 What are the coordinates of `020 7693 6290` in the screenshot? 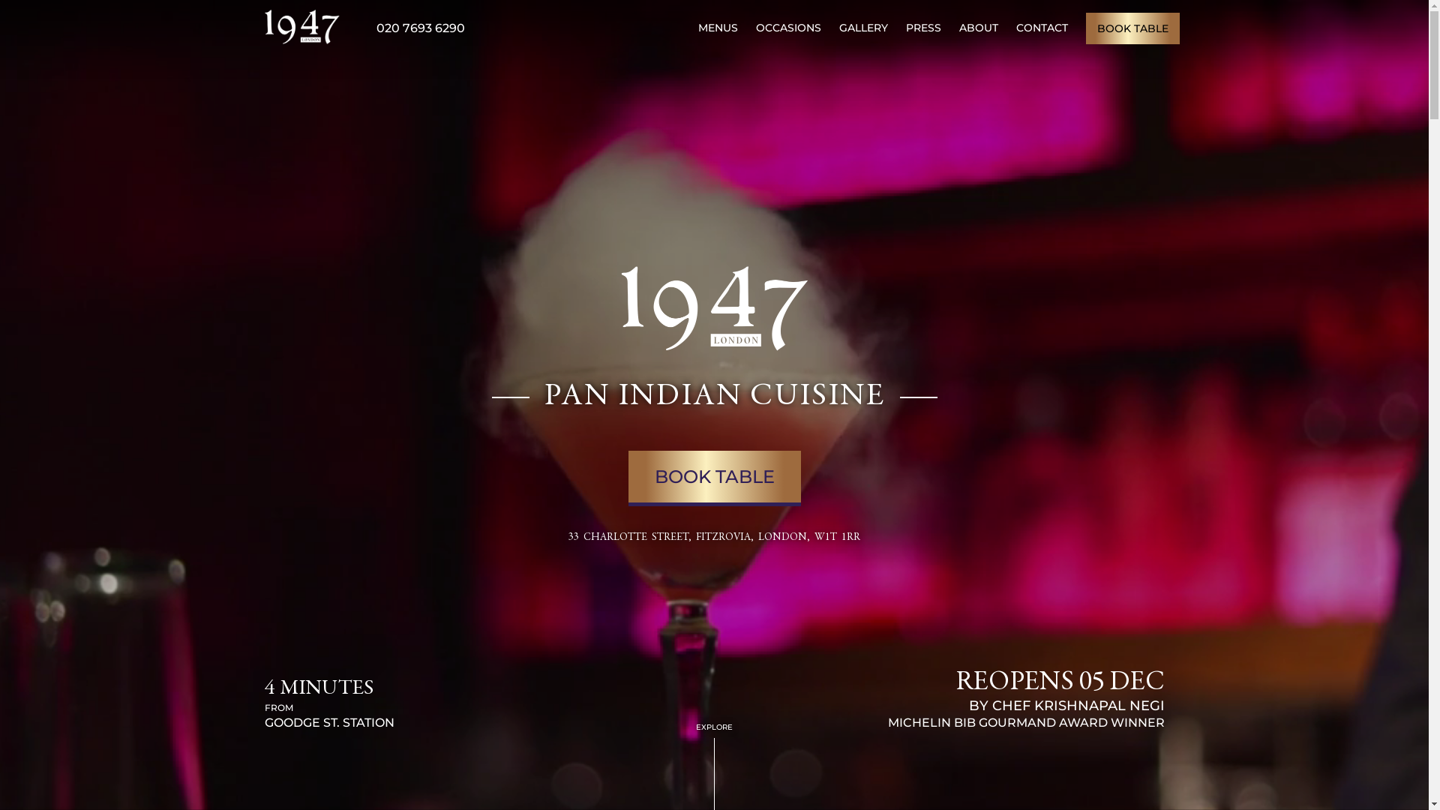 It's located at (421, 28).